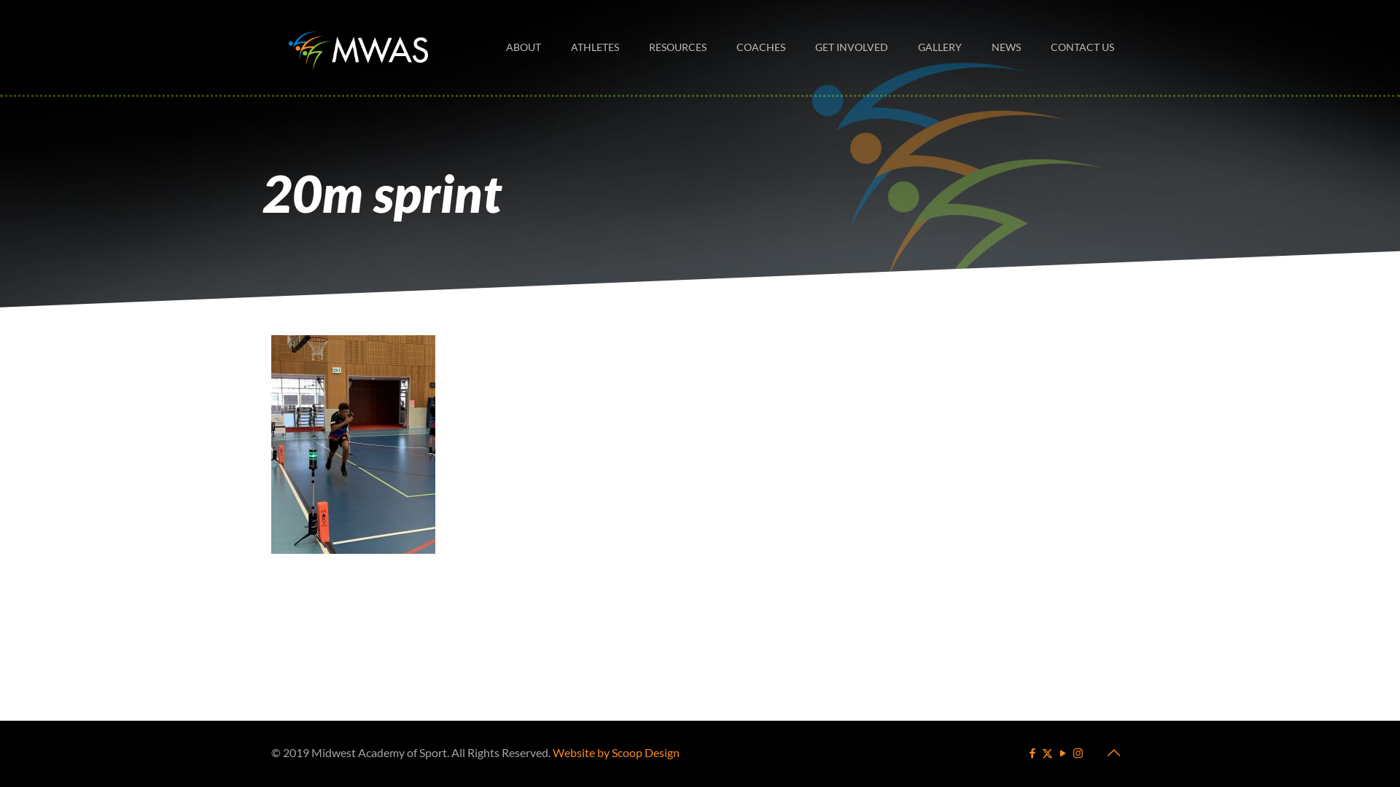 The image size is (1400, 787). I want to click on Midwest Academy of Sport, so click(359, 47).